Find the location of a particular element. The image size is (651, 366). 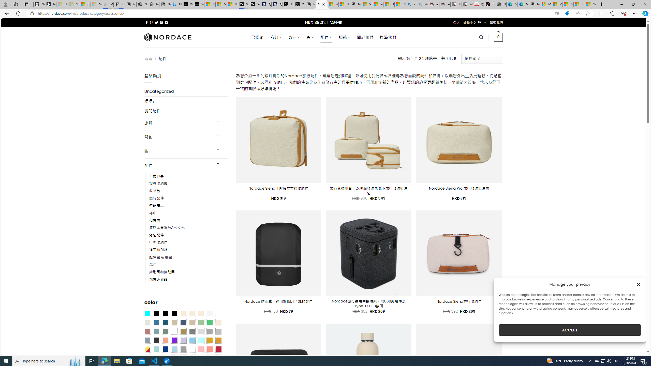

ACCEPT is located at coordinates (570, 330).